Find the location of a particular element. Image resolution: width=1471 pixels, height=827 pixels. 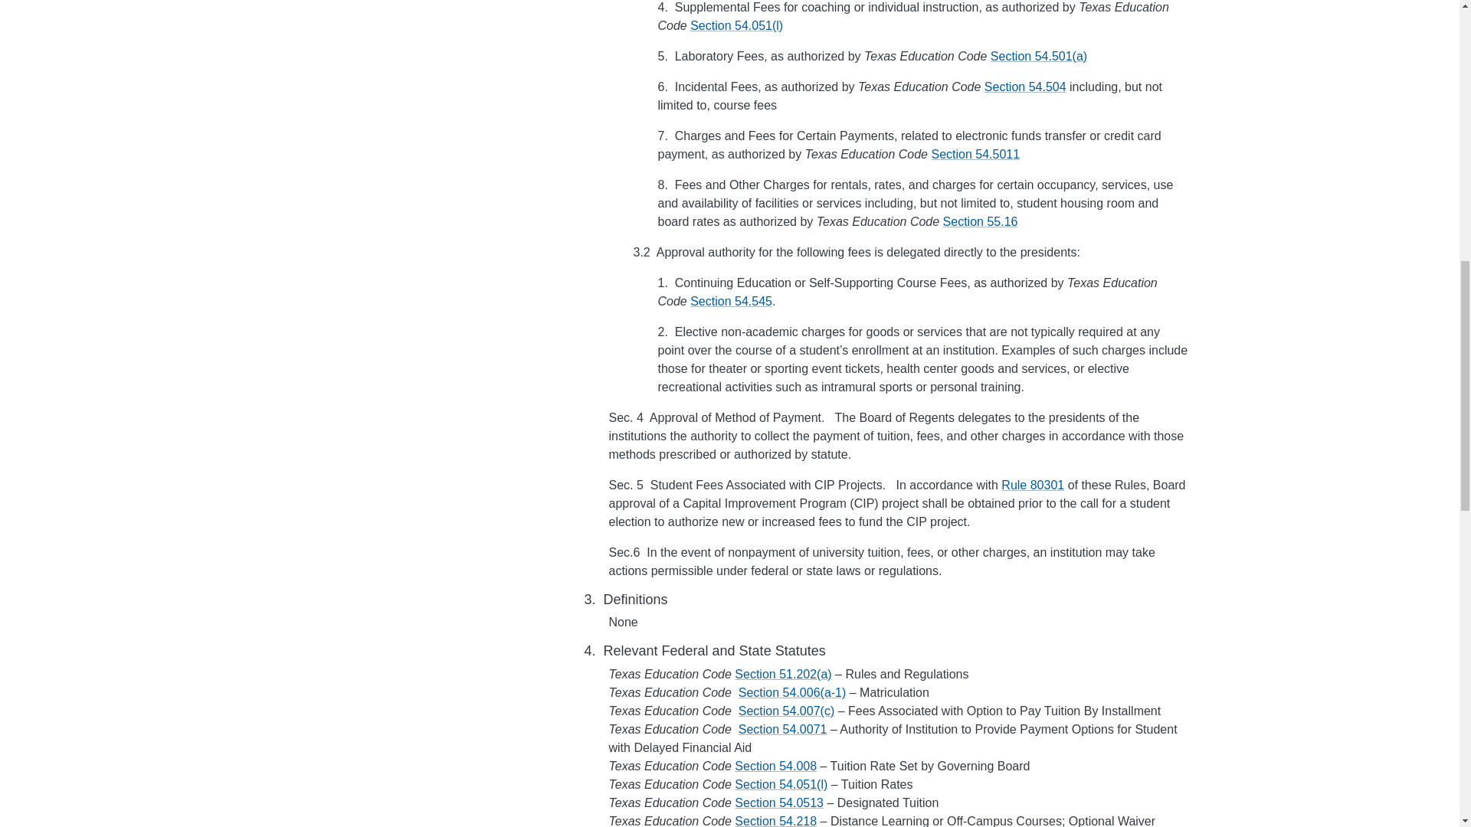

Rule 80301 is located at coordinates (1033, 485).